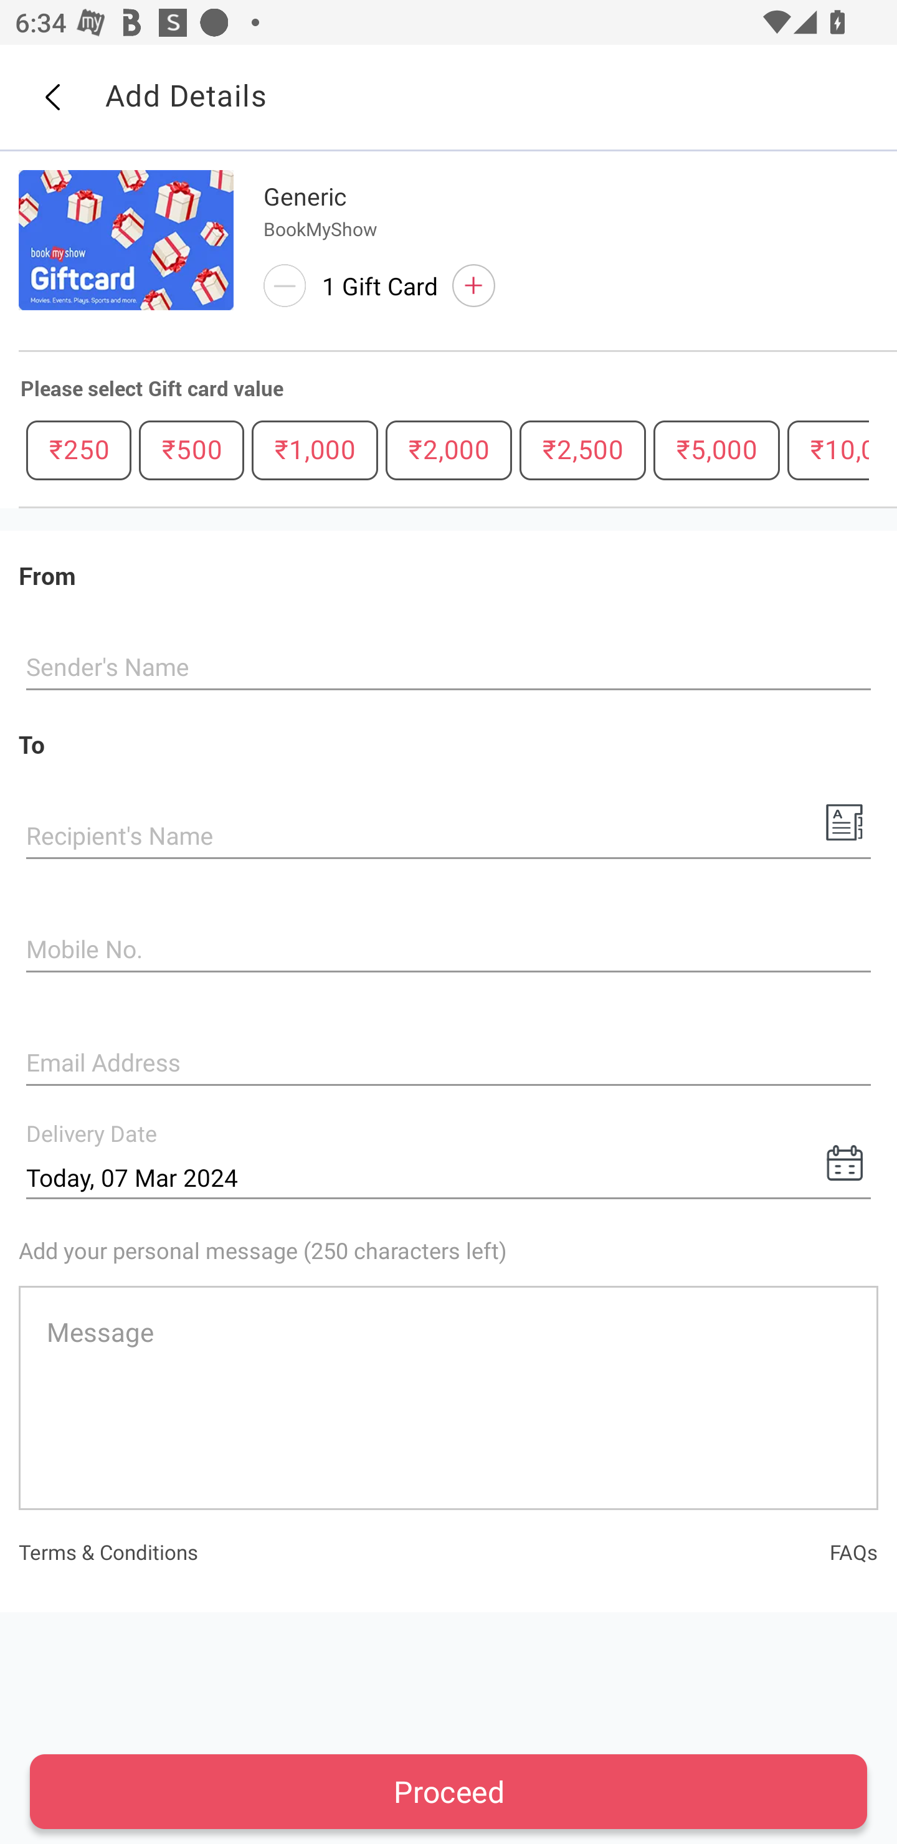  I want to click on ₹500, so click(191, 450).